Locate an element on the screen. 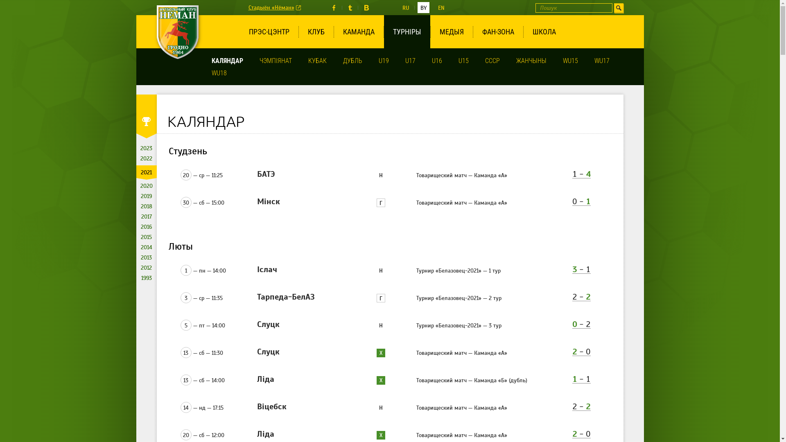  2014 is located at coordinates (147, 247).